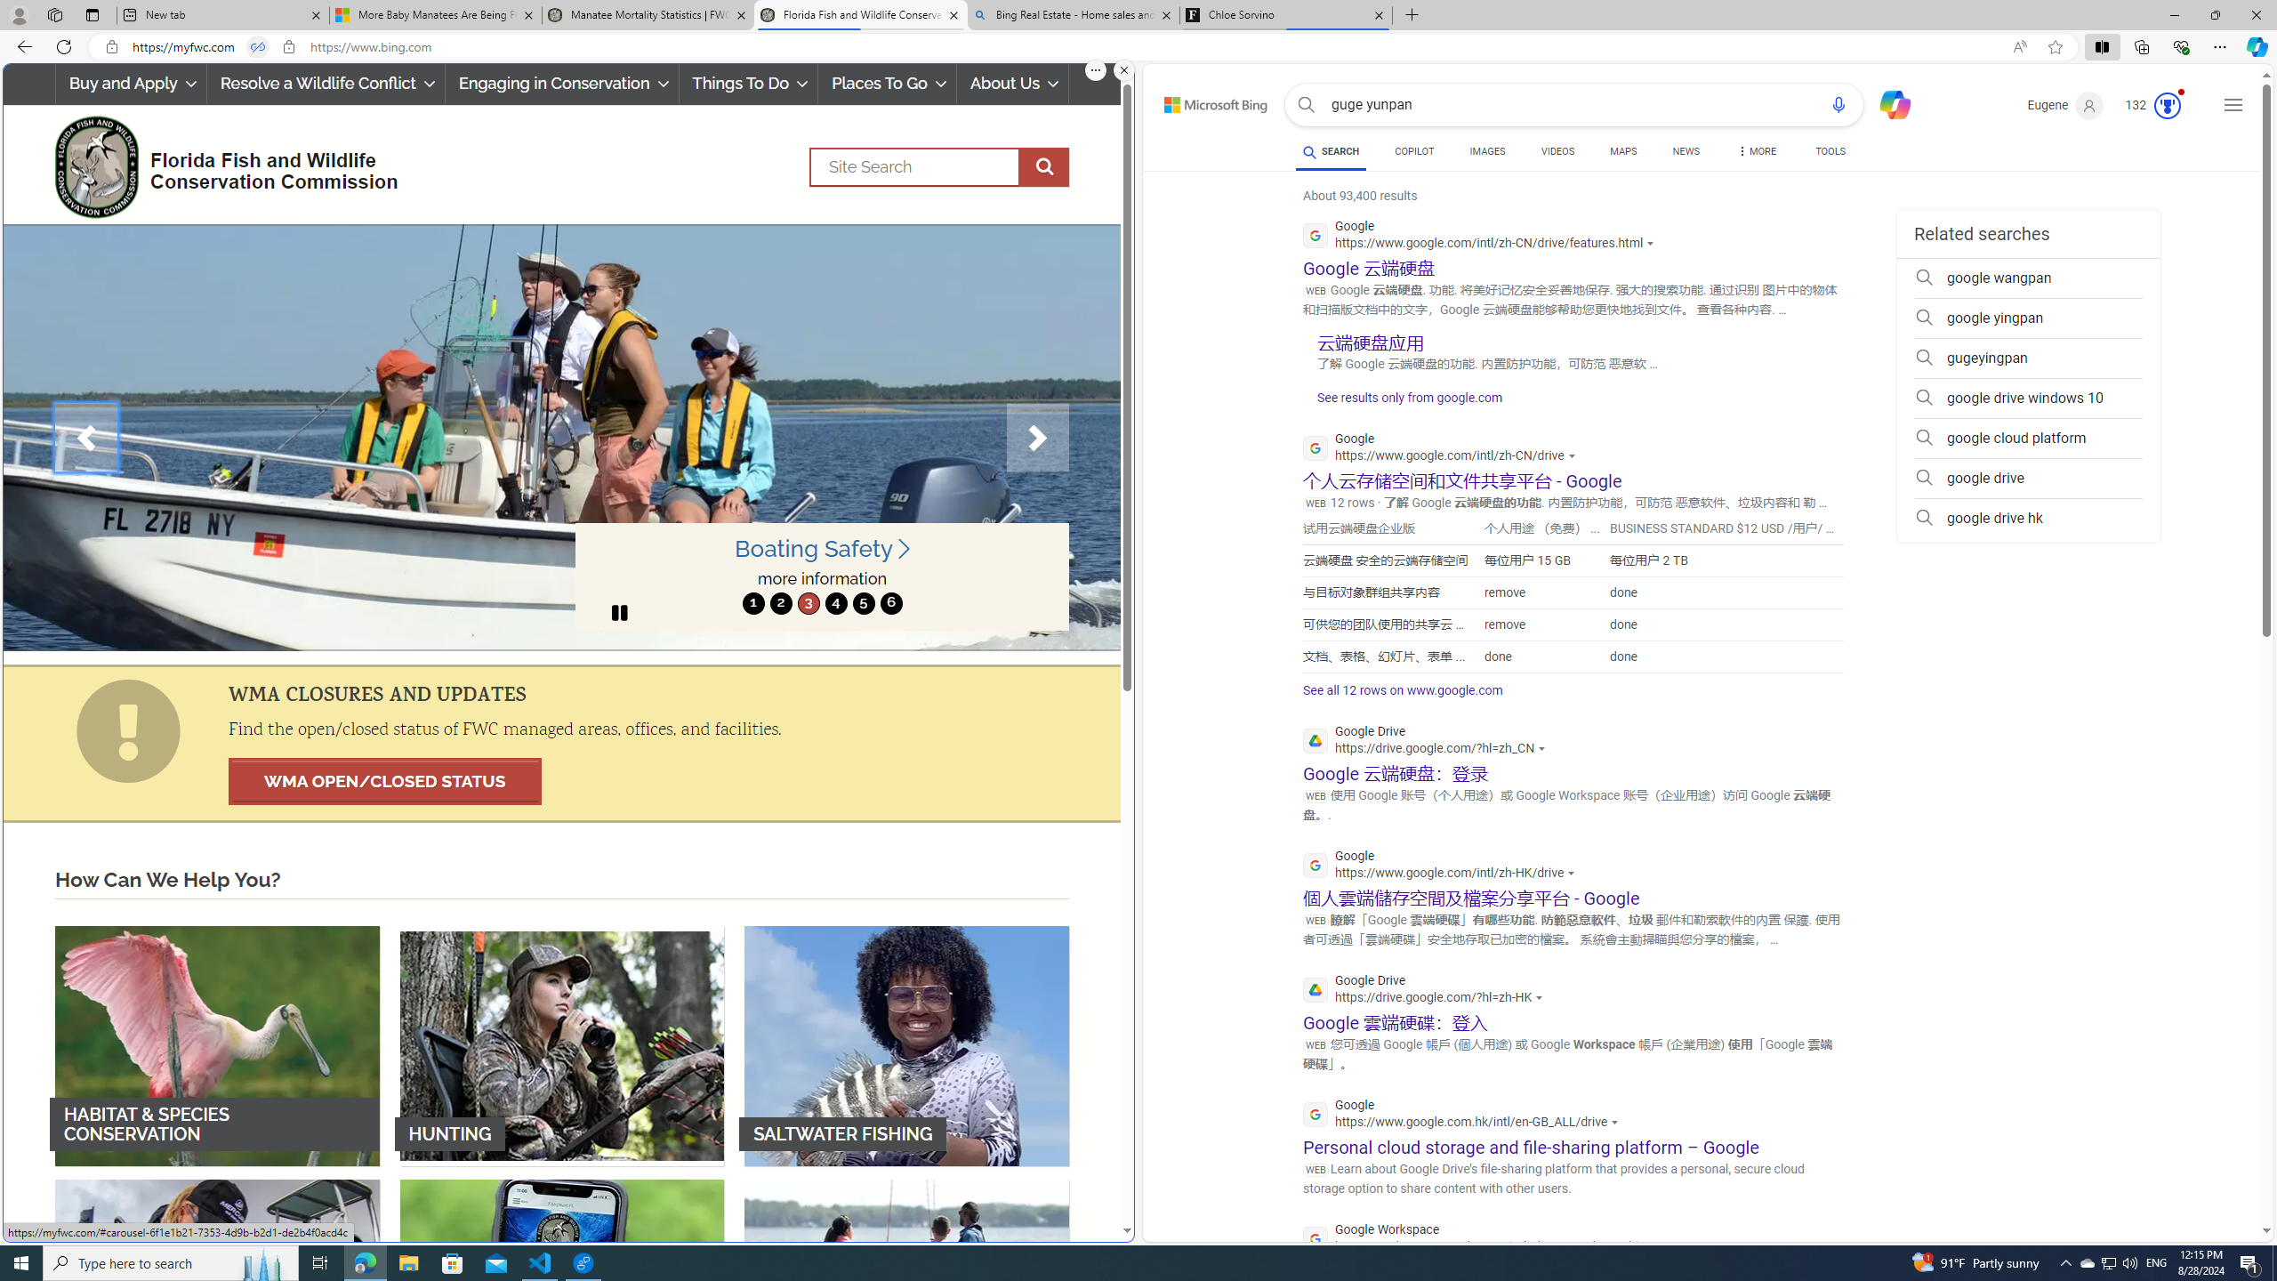 The height and width of the screenshot is (1281, 2277). Describe the element at coordinates (1331, 151) in the screenshot. I see `SEARCH` at that location.